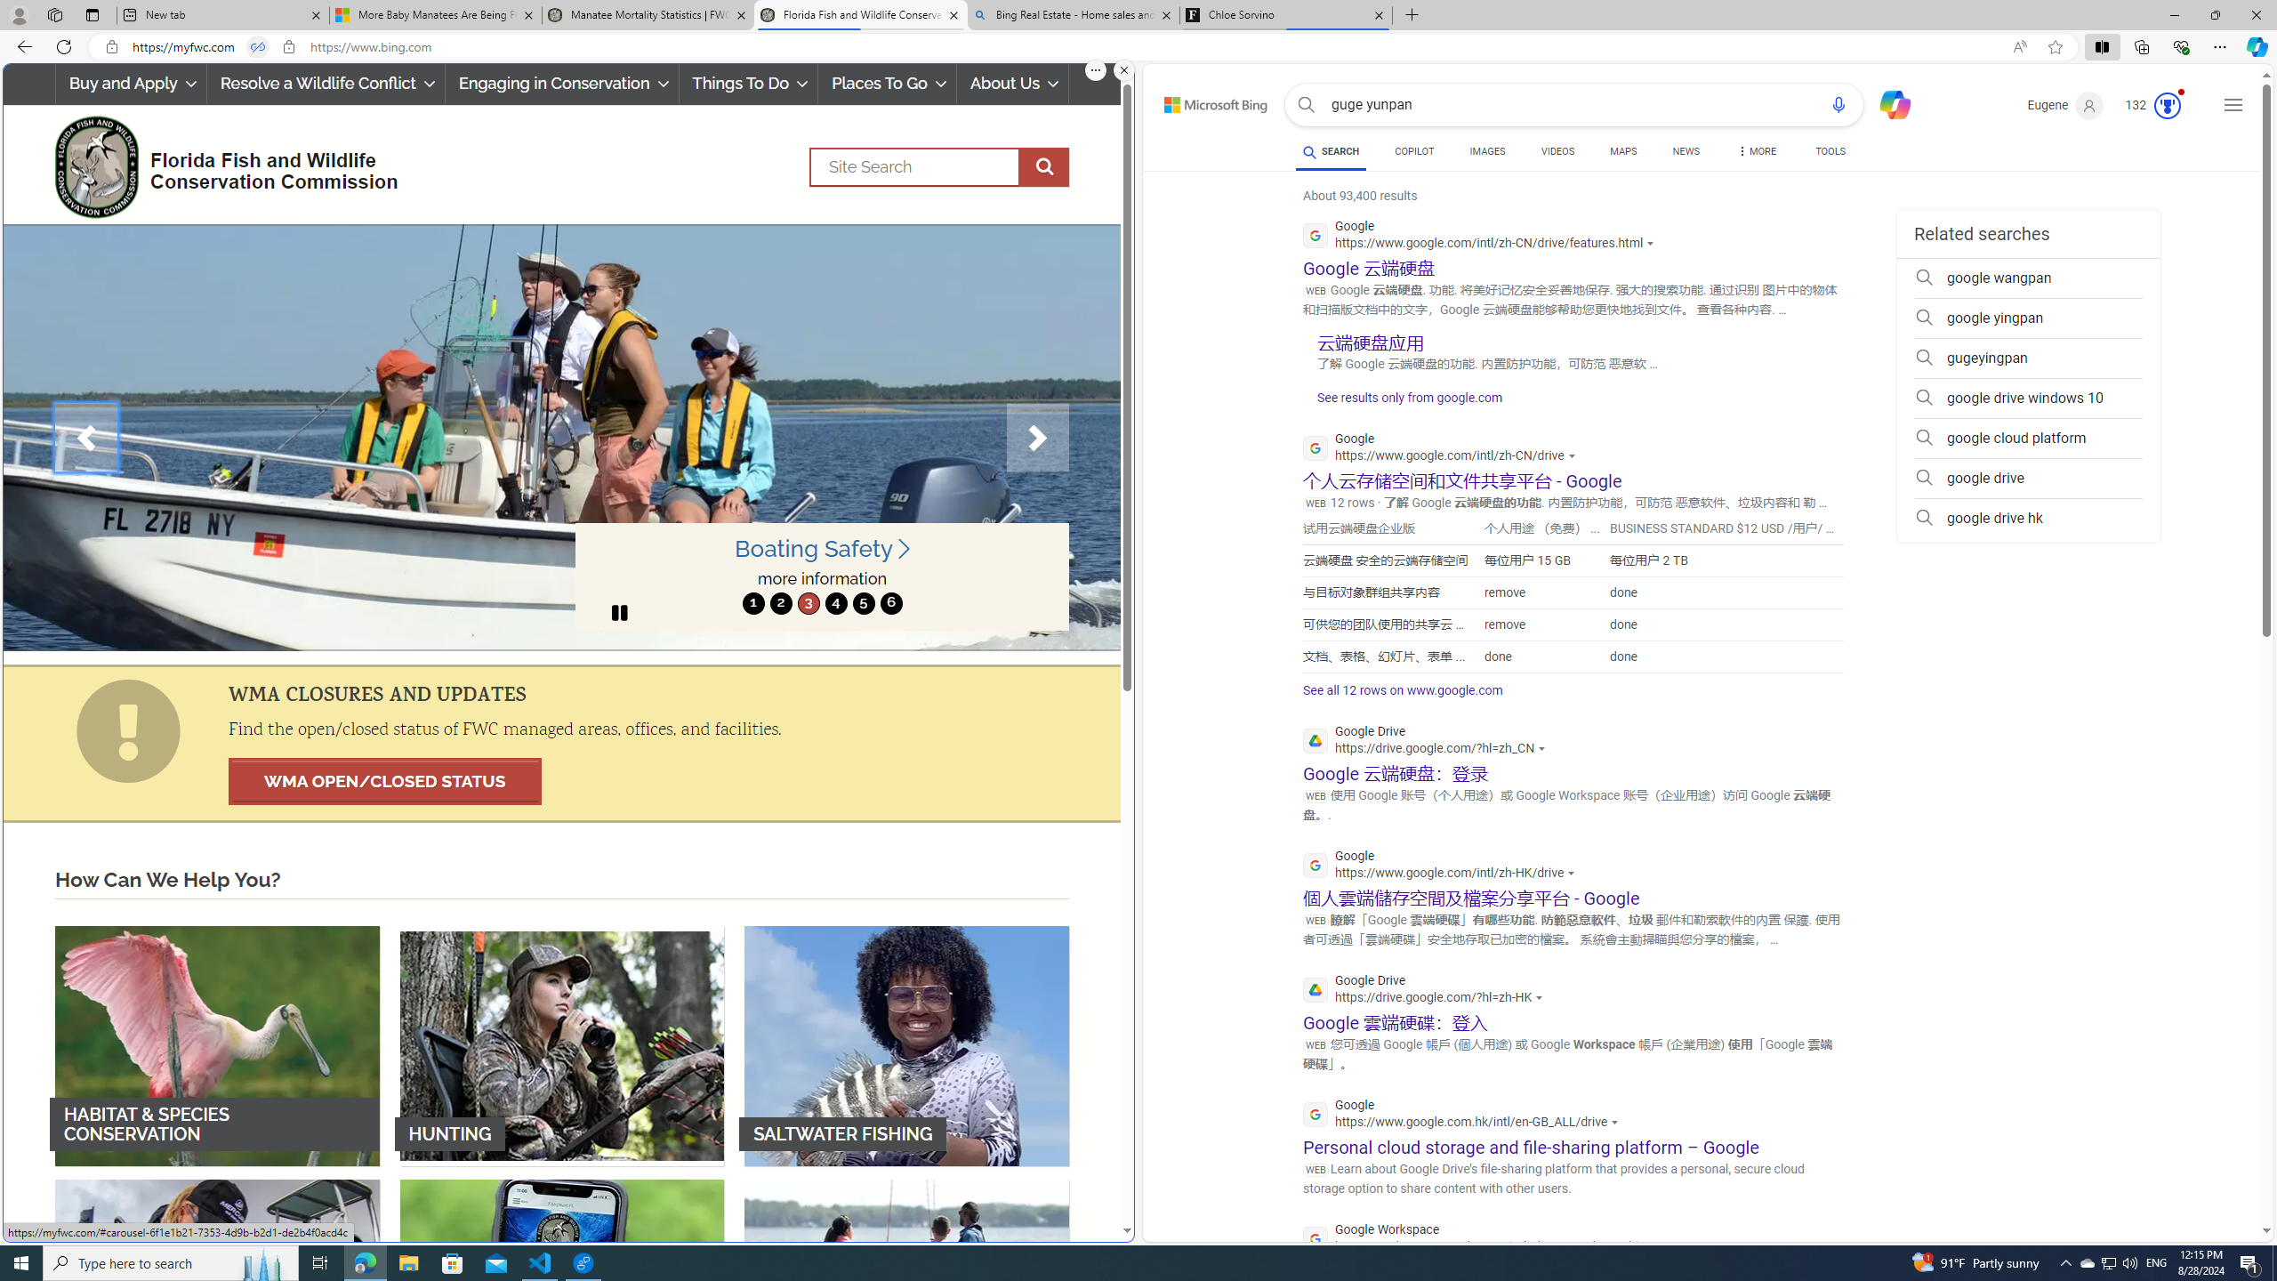 The height and width of the screenshot is (1281, 2277). Describe the element at coordinates (1331, 151) in the screenshot. I see `SEARCH` at that location.